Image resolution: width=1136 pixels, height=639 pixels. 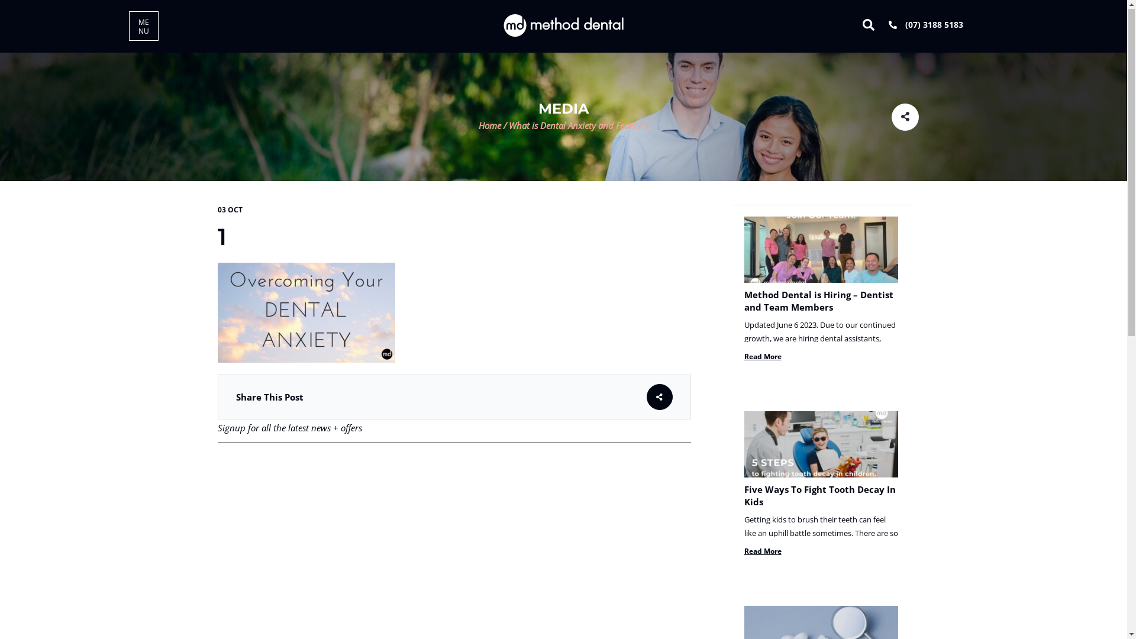 I want to click on ME
NU, so click(x=144, y=27).